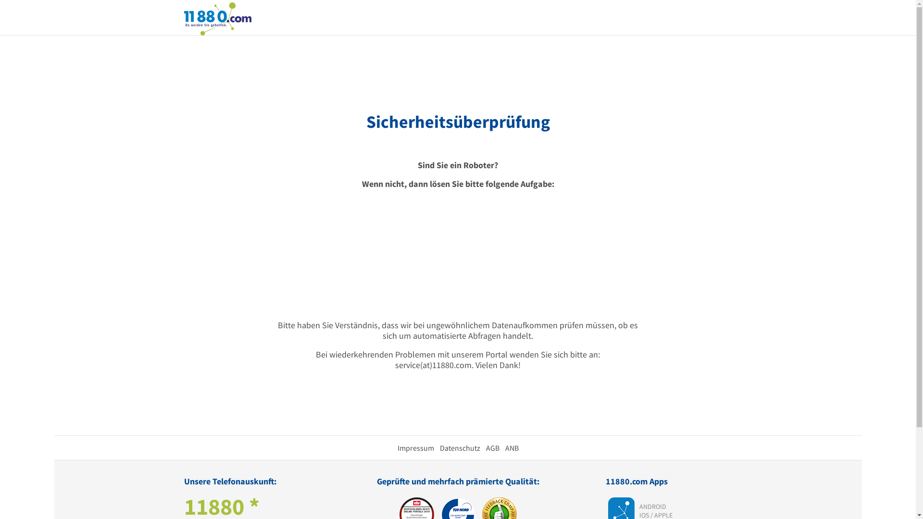 Image resolution: width=923 pixels, height=519 pixels. What do you see at coordinates (415, 448) in the screenshot?
I see `Impressum` at bounding box center [415, 448].